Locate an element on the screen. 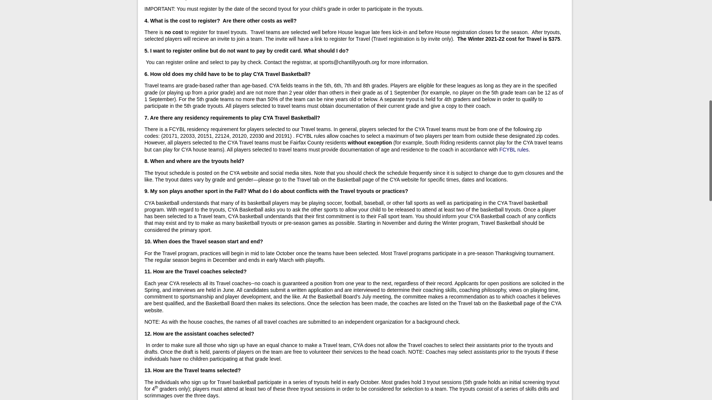  FCYBL rules is located at coordinates (513, 150).